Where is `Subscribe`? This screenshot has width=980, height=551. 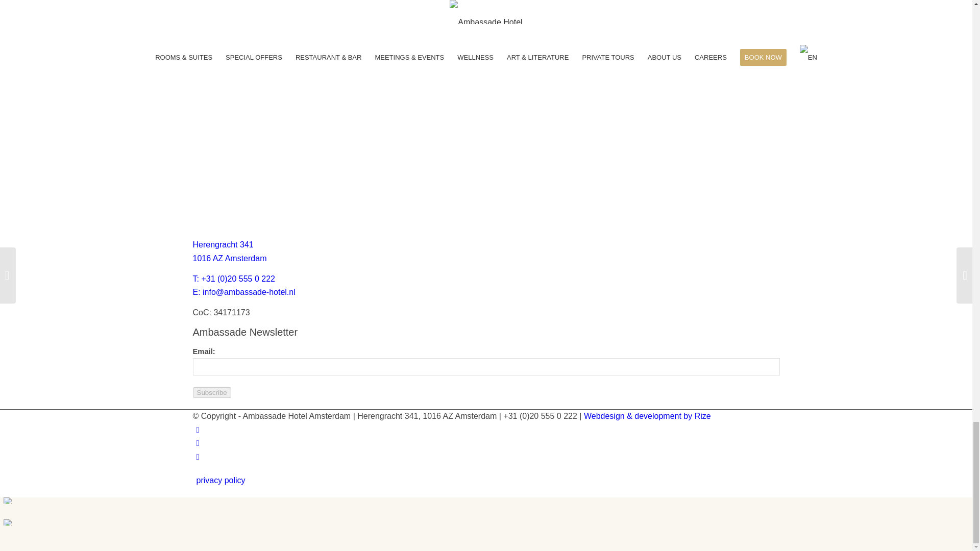
Subscribe is located at coordinates (212, 392).